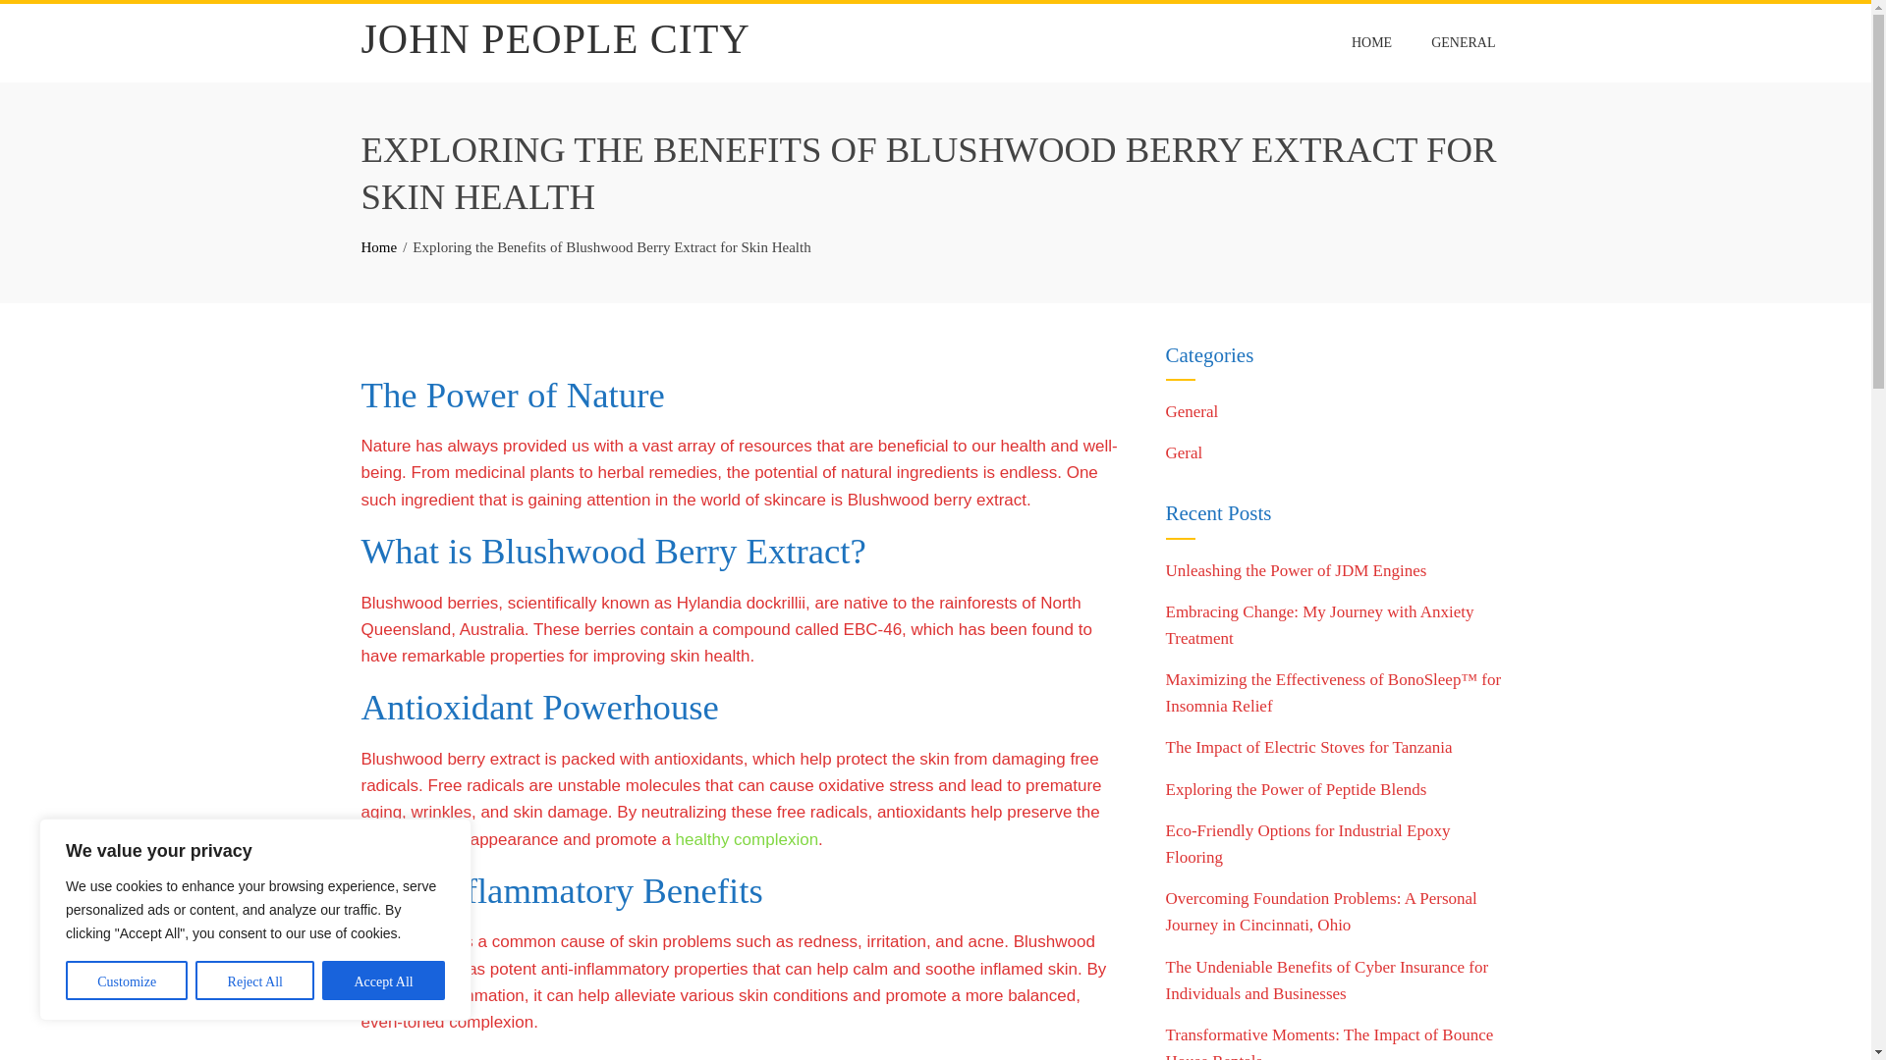  I want to click on Home, so click(379, 247).